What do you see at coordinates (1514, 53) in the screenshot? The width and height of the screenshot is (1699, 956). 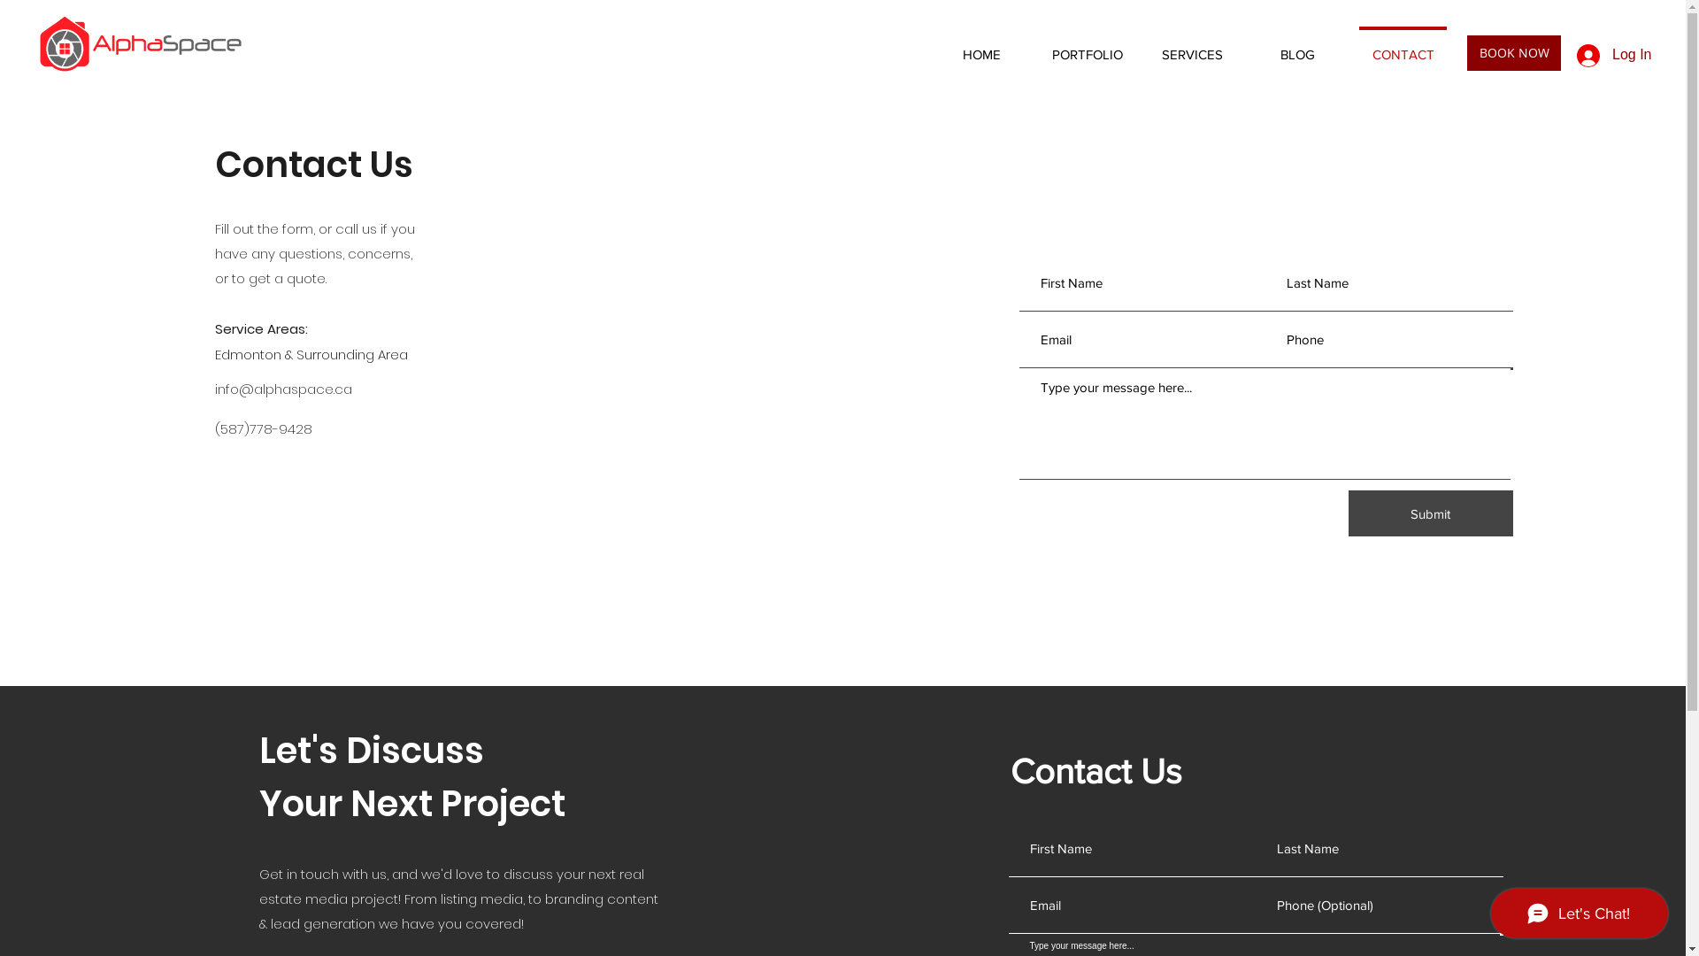 I see `BOOK NOW` at bounding box center [1514, 53].